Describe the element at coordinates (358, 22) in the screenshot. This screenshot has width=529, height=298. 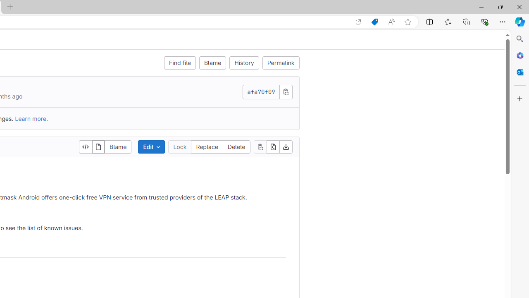
I see `Open in app` at that location.